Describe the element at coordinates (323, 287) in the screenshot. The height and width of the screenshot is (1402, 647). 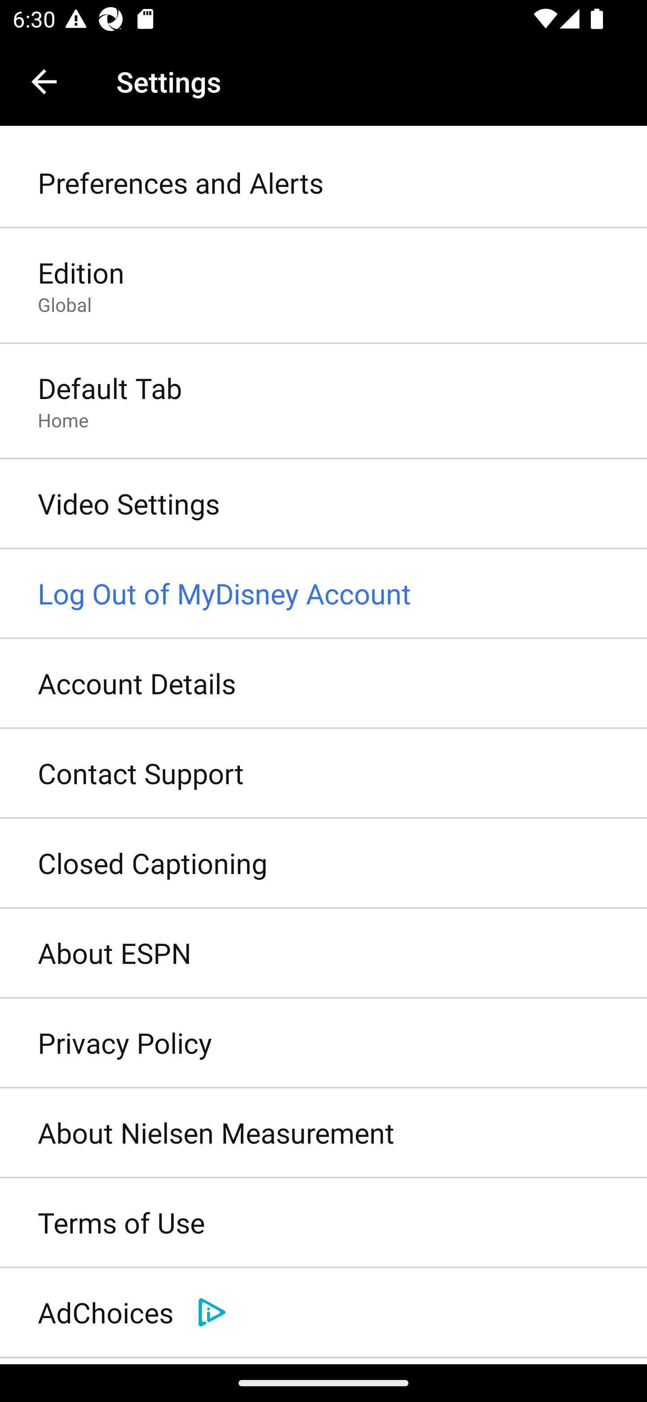
I see `Edition Global` at that location.